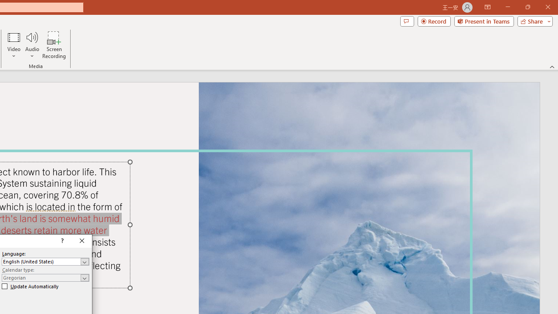 The width and height of the screenshot is (558, 314). I want to click on Context help, so click(61, 241).